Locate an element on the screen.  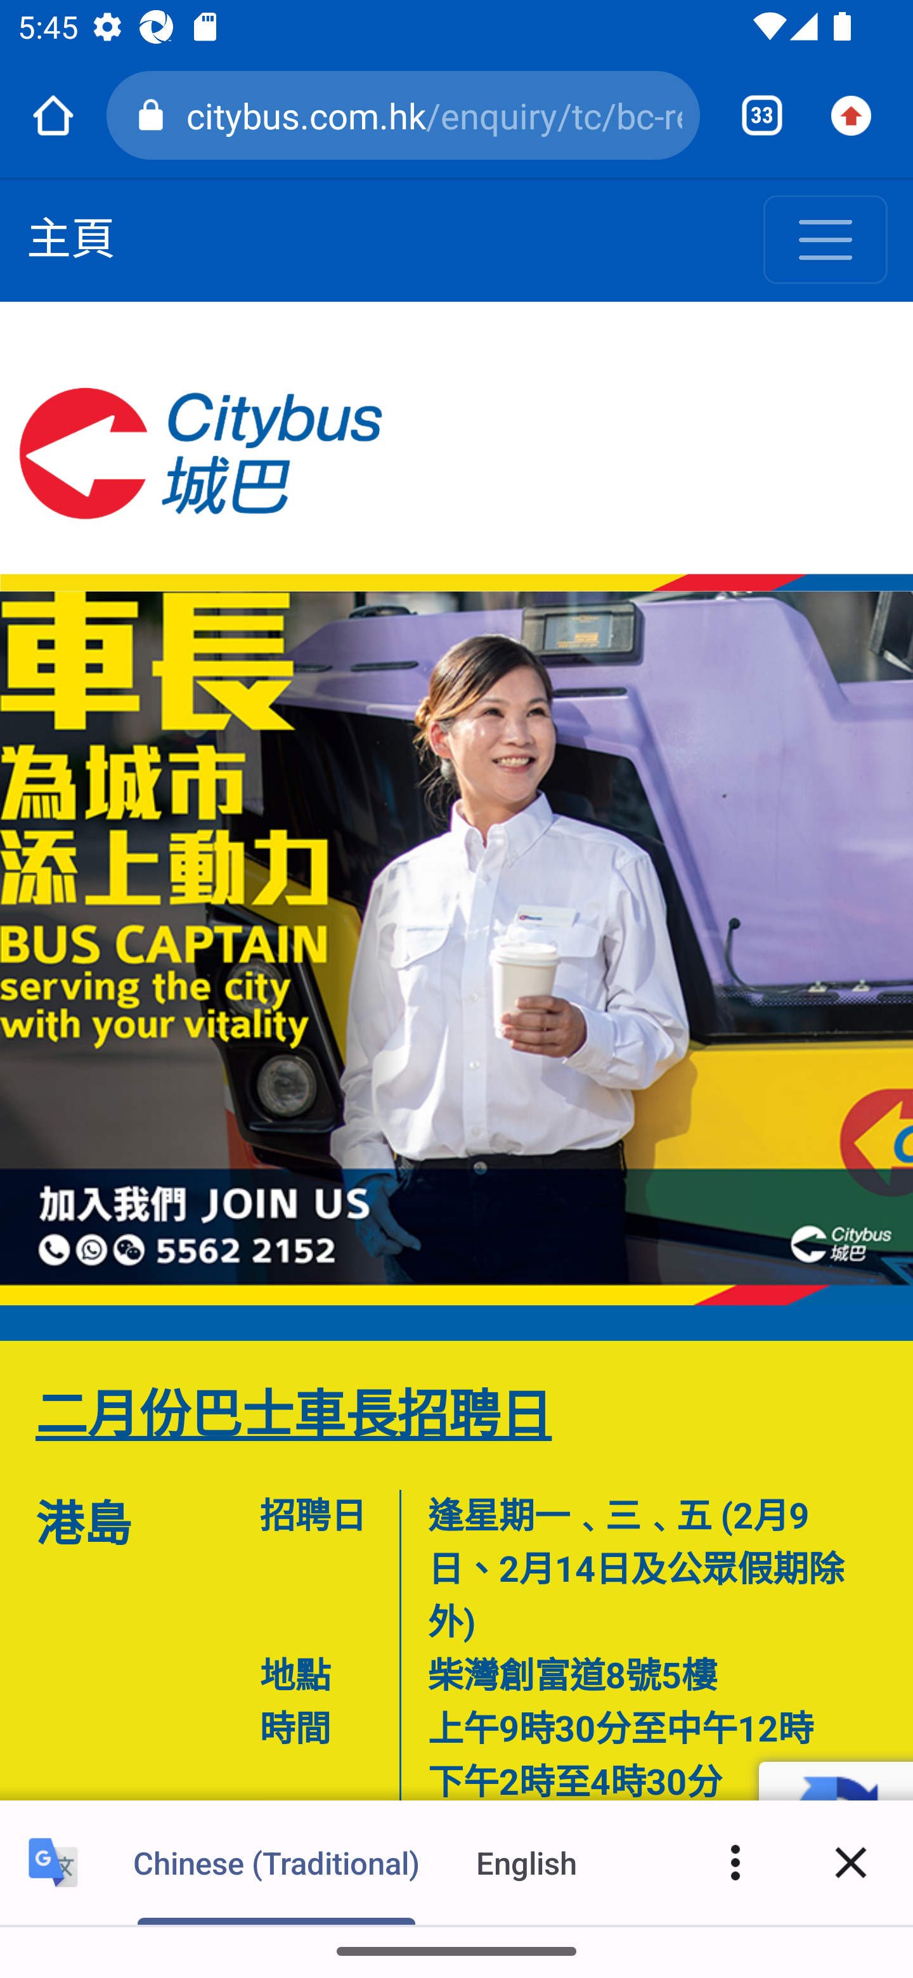
主頁 is located at coordinates (71, 241).